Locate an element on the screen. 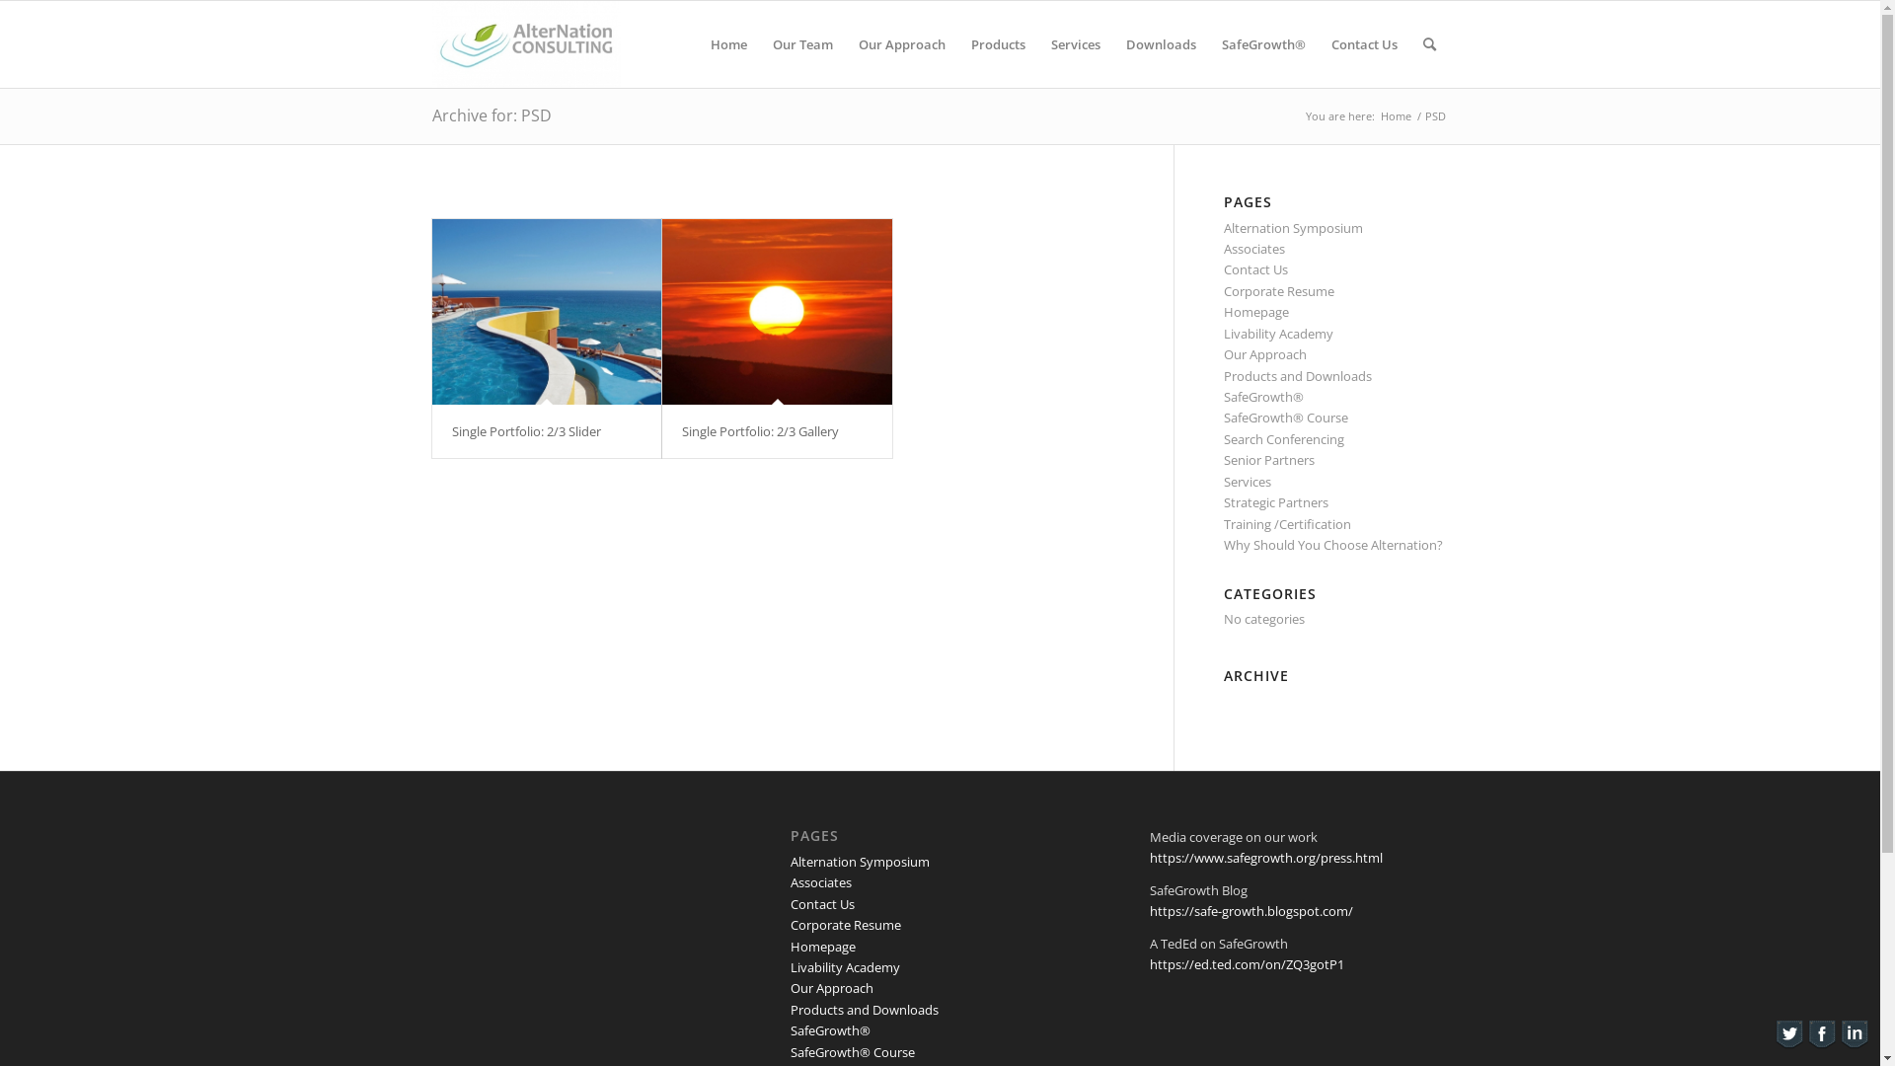  Visit us on LinkedIn is located at coordinates (1854, 1045).